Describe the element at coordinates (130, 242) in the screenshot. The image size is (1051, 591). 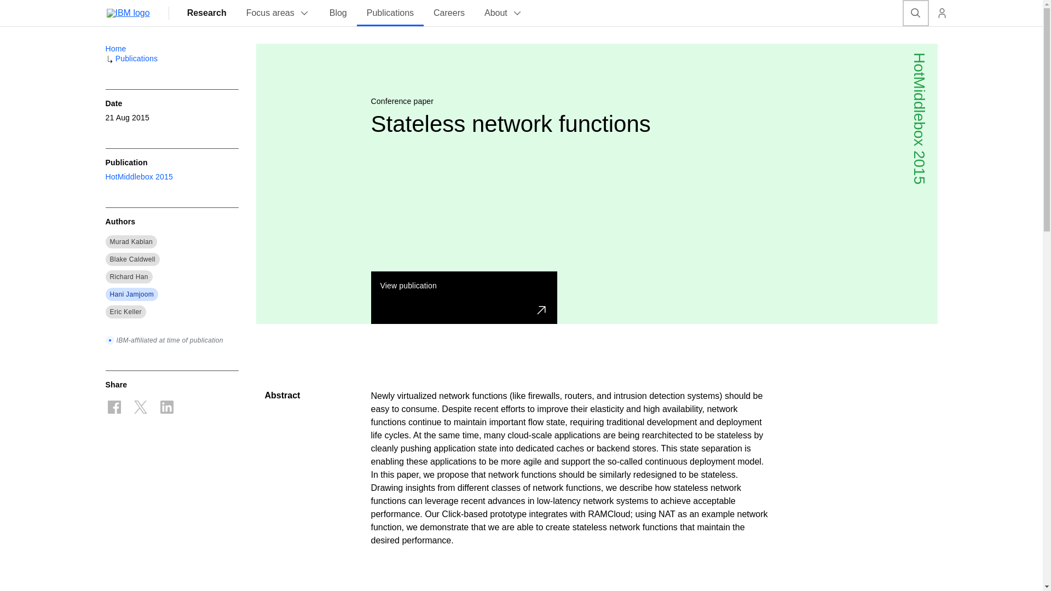
I see `Murad Kablan` at that location.